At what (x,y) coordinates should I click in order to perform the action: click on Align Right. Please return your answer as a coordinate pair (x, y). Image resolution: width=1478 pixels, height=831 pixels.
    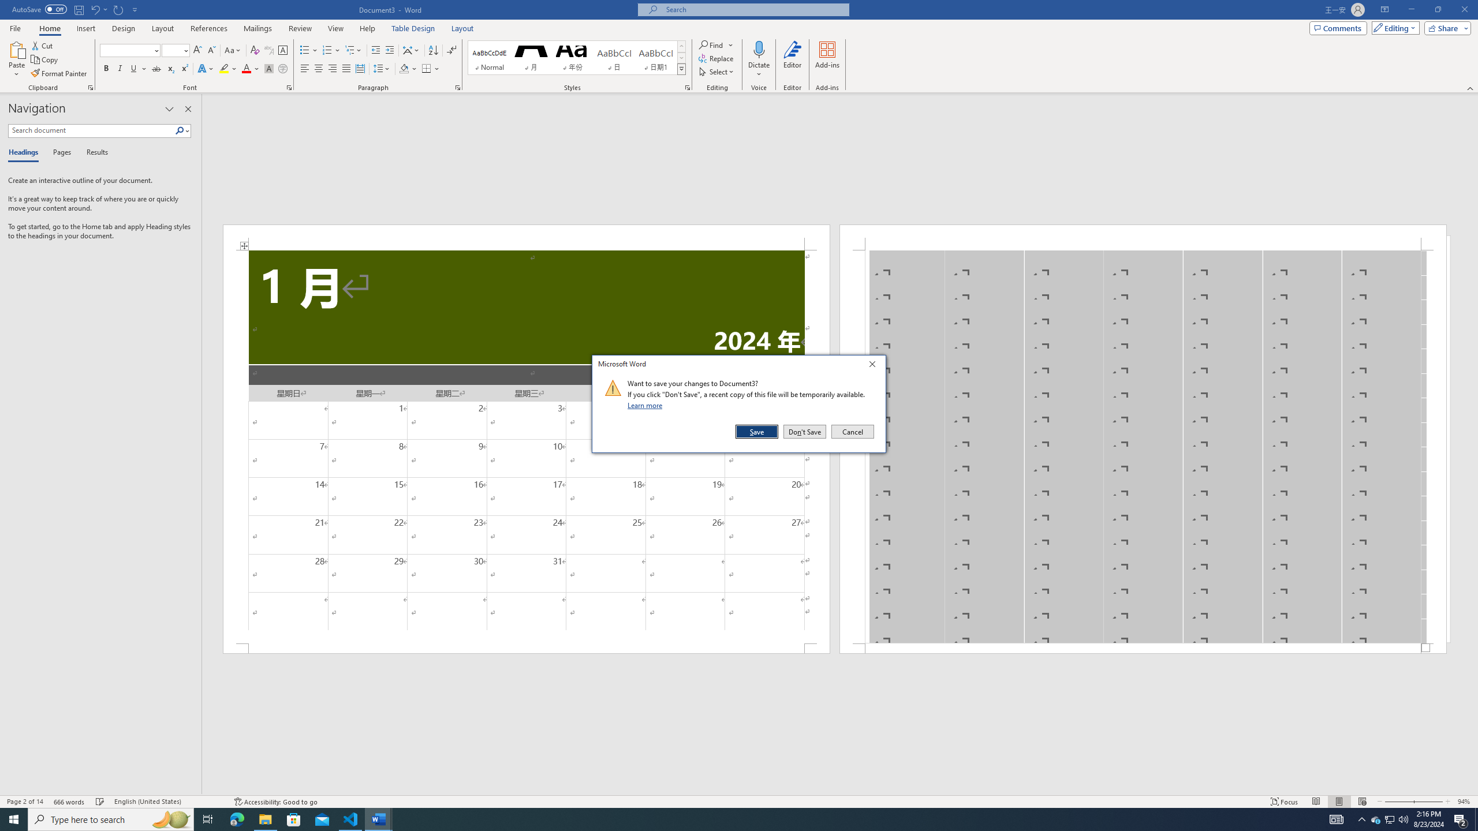
    Looking at the image, I should click on (333, 69).